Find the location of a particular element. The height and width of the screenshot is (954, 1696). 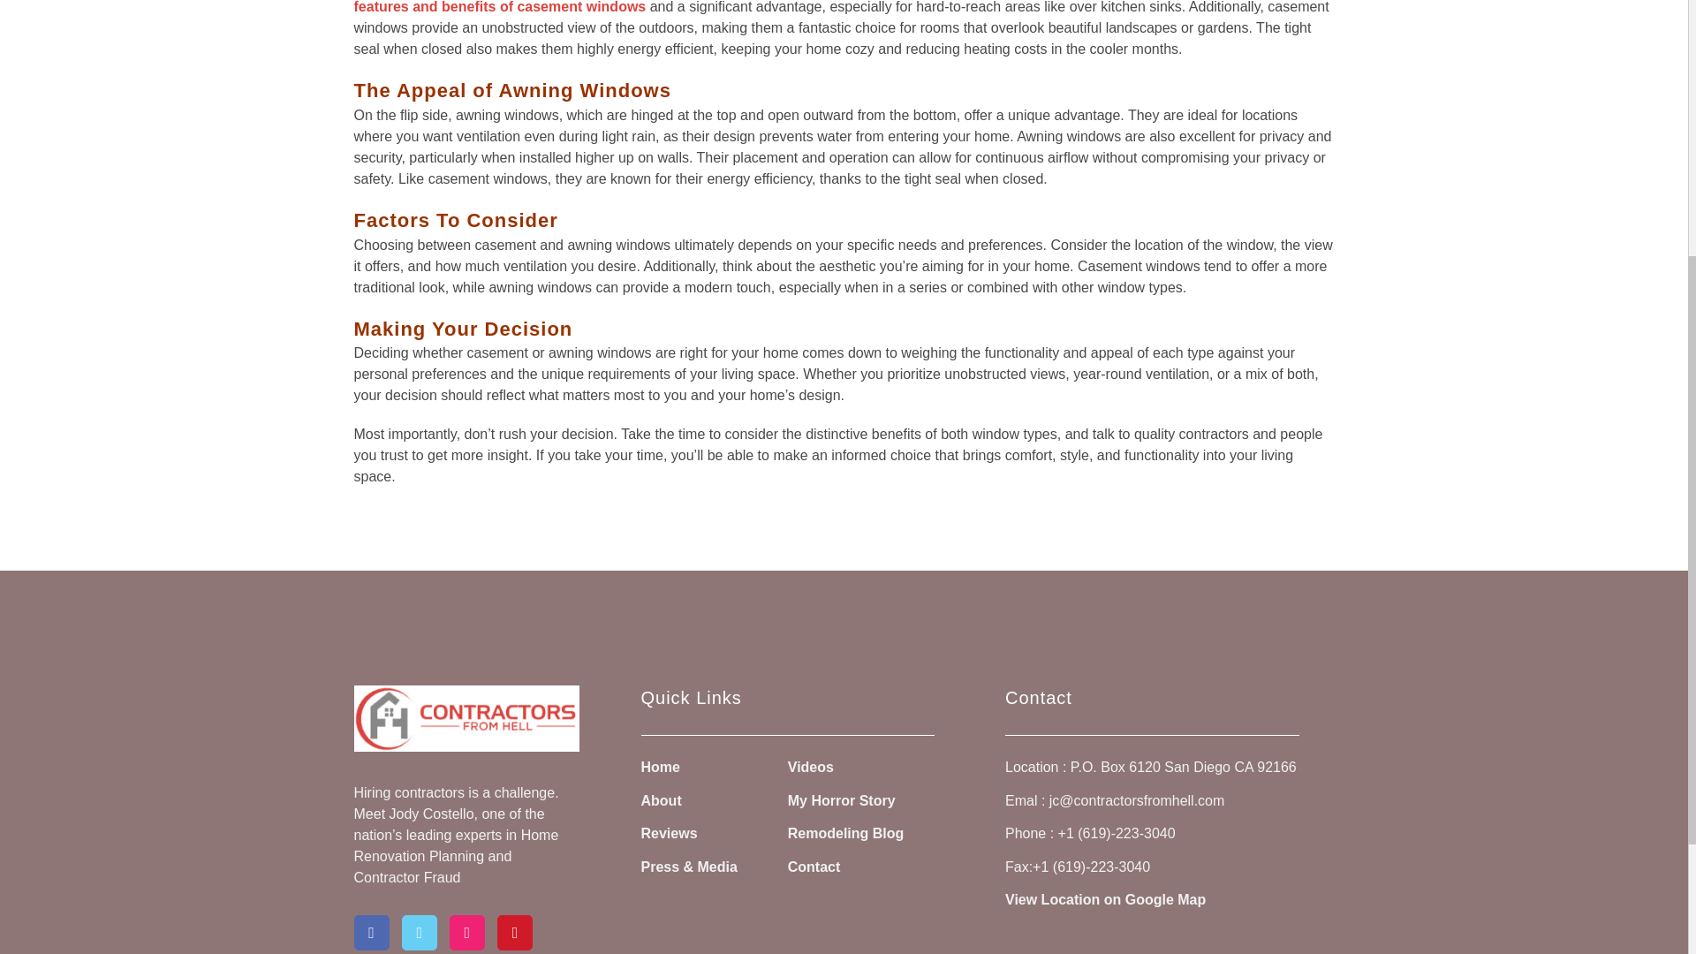

View Location on Google Map is located at coordinates (1106, 900).